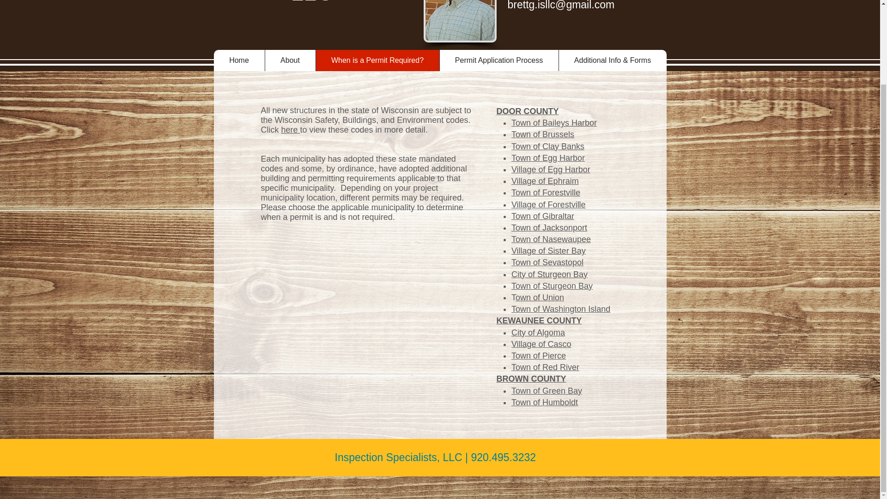 Image resolution: width=887 pixels, height=499 pixels. What do you see at coordinates (239, 61) in the screenshot?
I see `Home` at bounding box center [239, 61].